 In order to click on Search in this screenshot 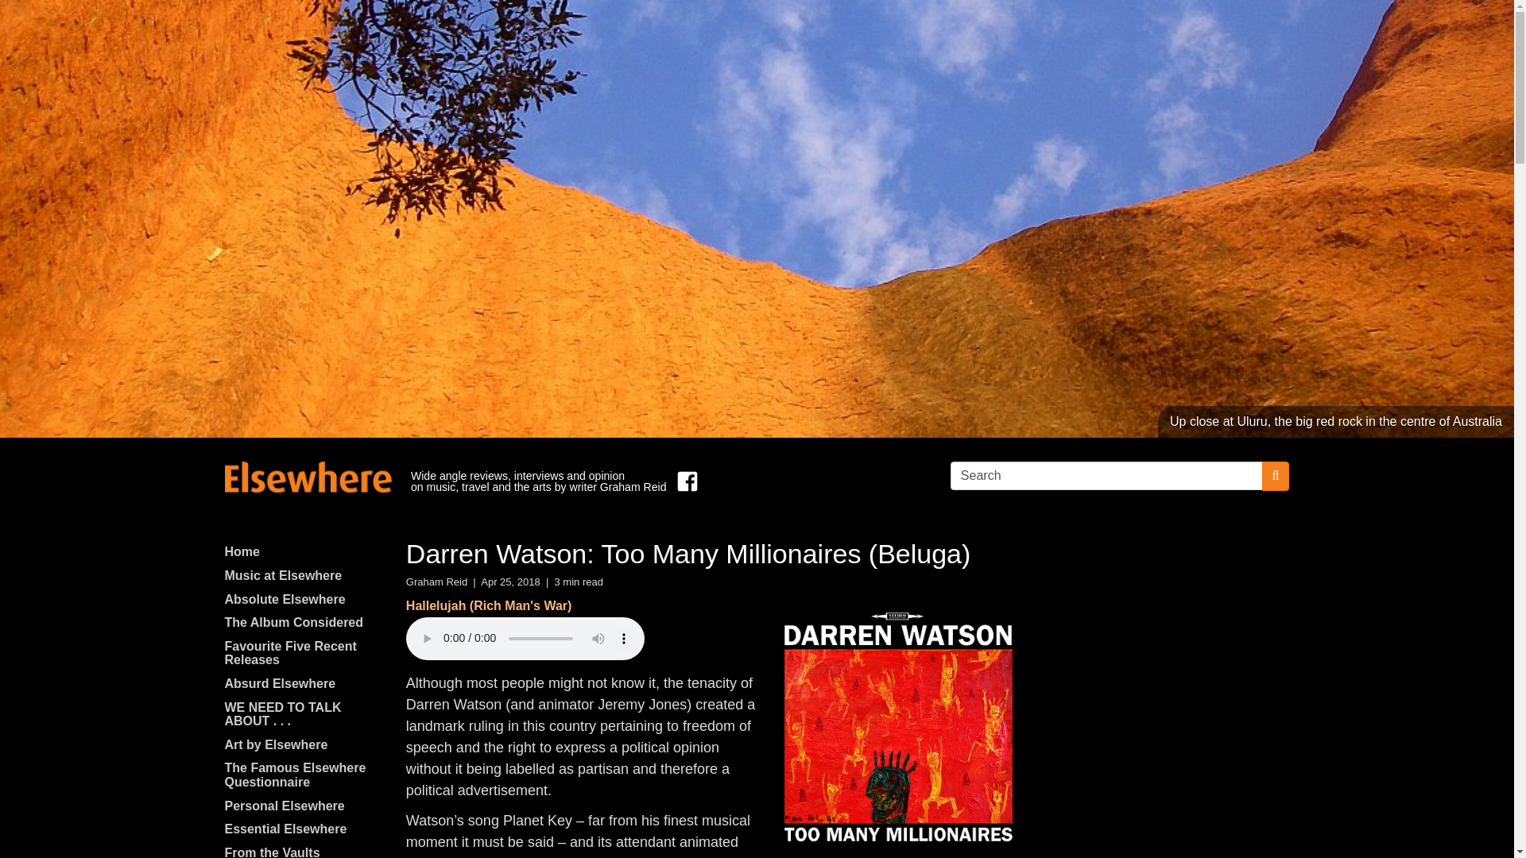, I will do `click(1106, 475)`.